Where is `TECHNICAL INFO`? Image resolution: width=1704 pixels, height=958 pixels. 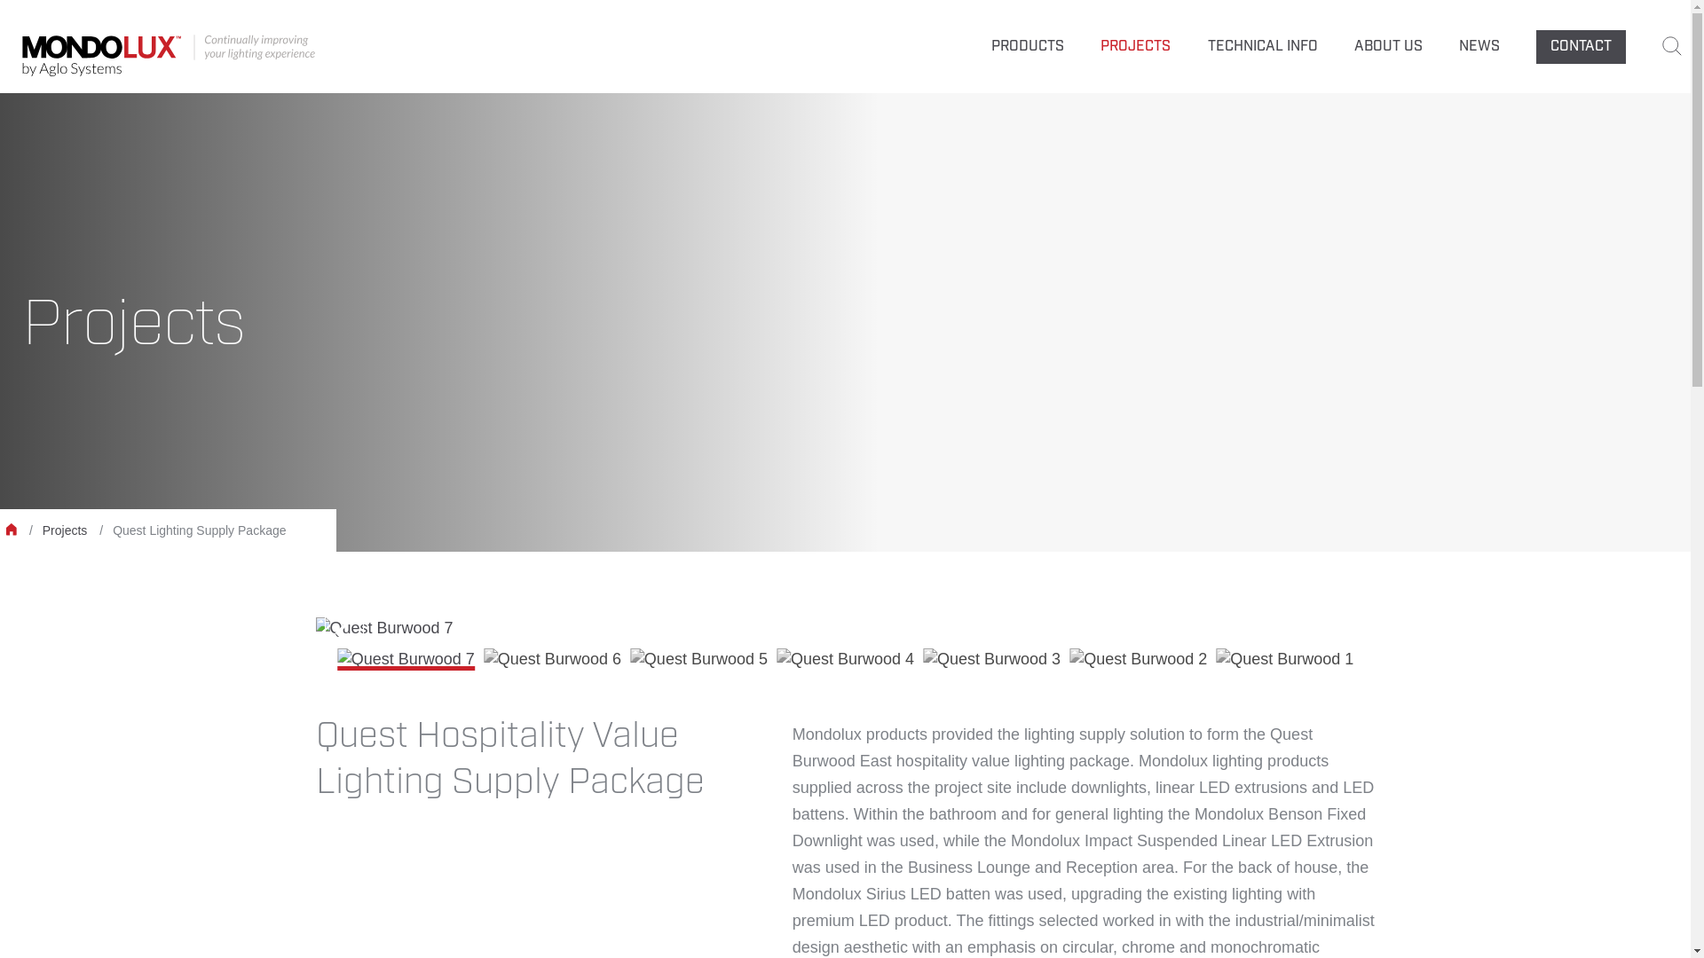
TECHNICAL INFO is located at coordinates (1263, 46).